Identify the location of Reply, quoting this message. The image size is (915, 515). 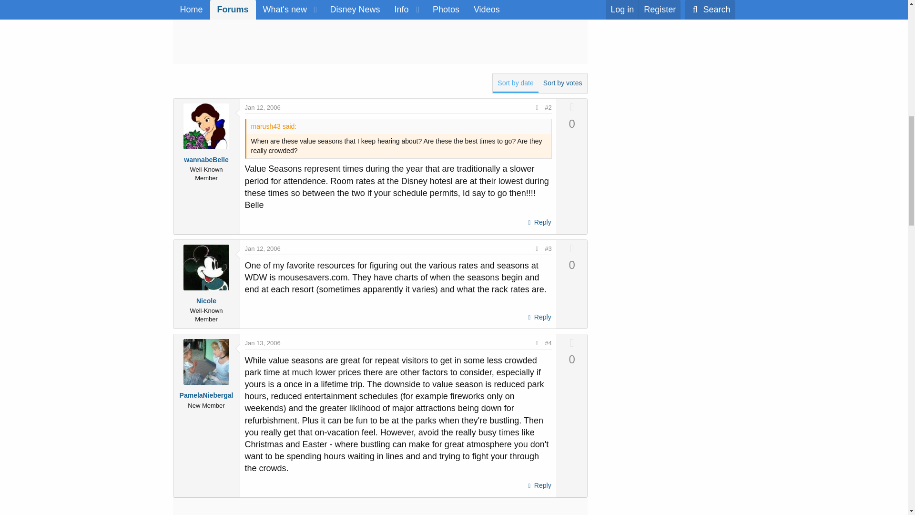
(539, 222).